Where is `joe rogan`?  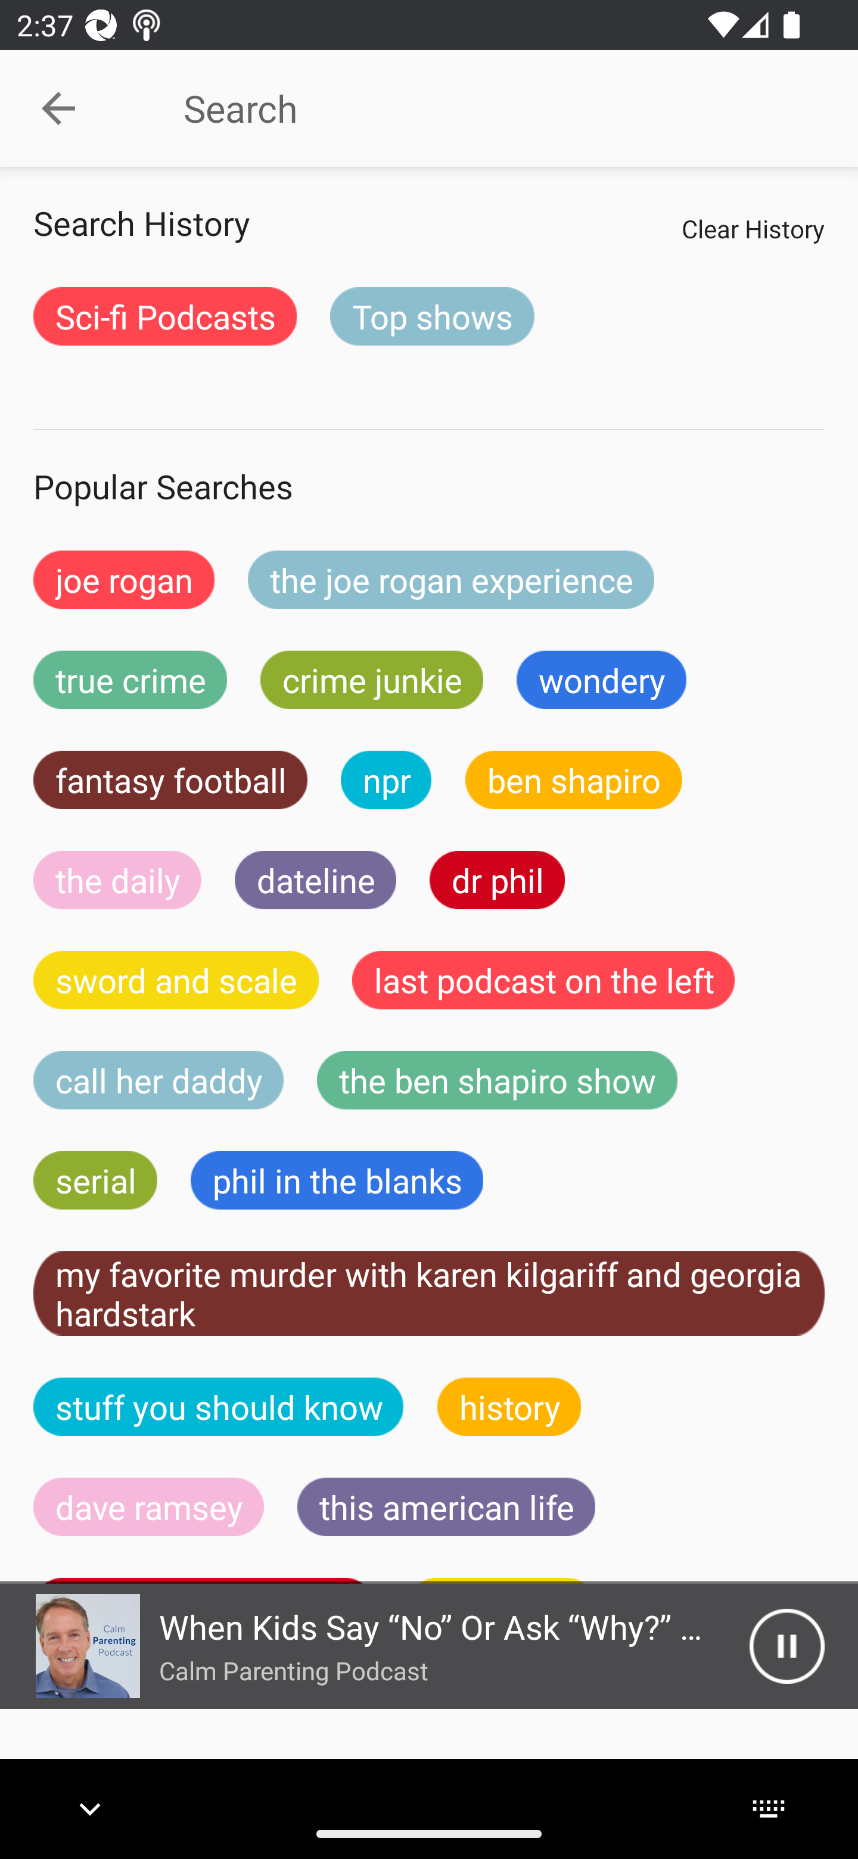
joe rogan is located at coordinates (124, 580).